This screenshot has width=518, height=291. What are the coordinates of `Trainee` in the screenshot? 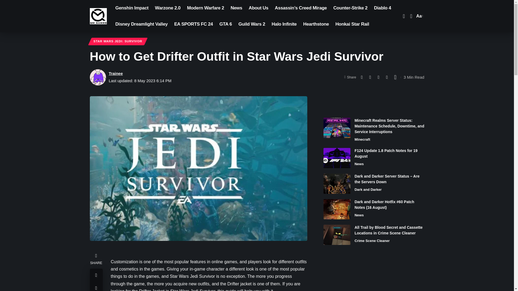 It's located at (116, 73).